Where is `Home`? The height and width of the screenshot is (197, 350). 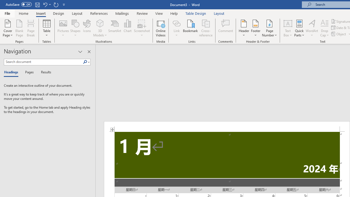
Home is located at coordinates (24, 13).